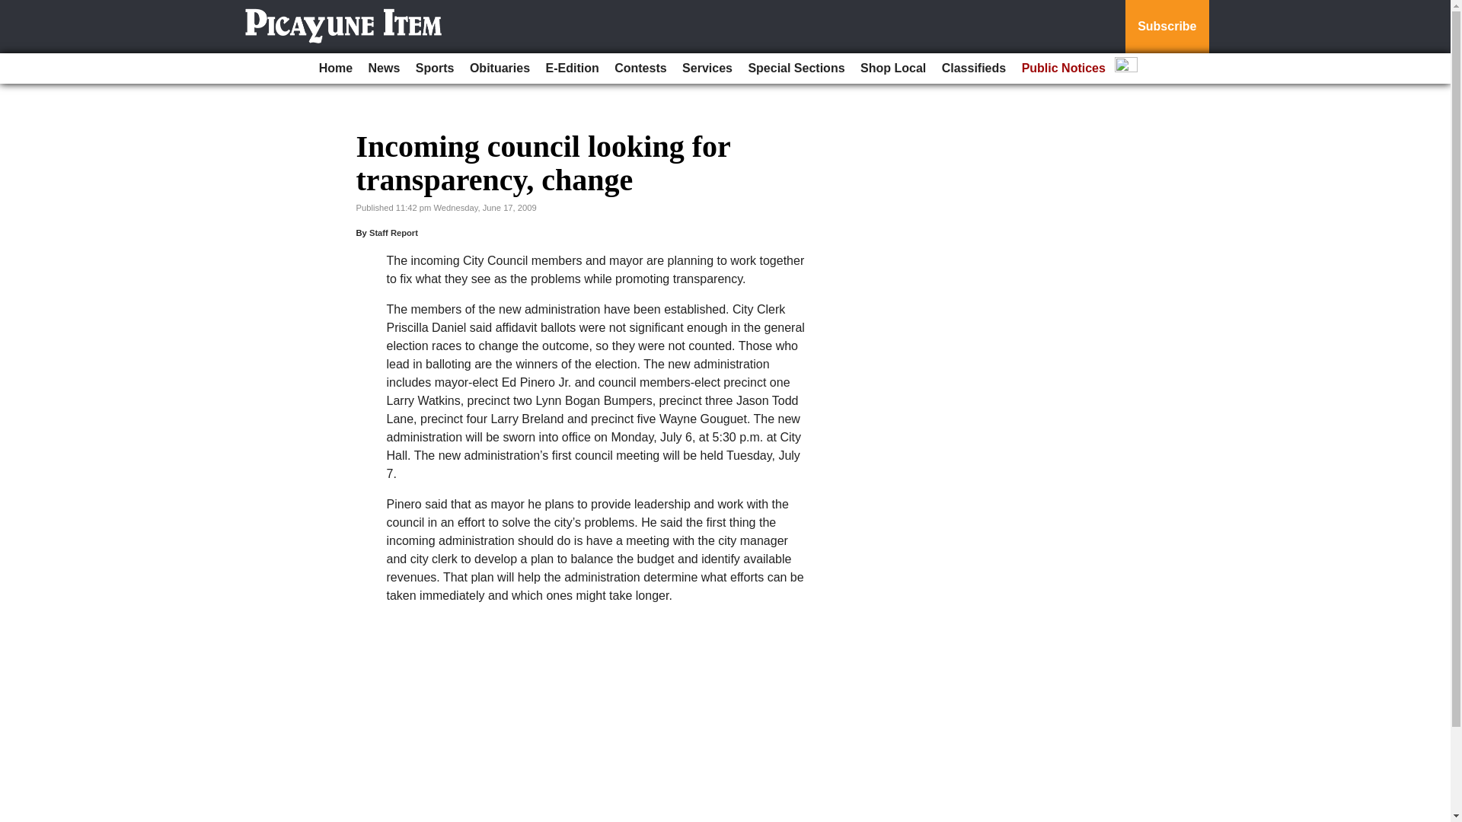 Image resolution: width=1462 pixels, height=822 pixels. I want to click on Shop Local, so click(892, 68).